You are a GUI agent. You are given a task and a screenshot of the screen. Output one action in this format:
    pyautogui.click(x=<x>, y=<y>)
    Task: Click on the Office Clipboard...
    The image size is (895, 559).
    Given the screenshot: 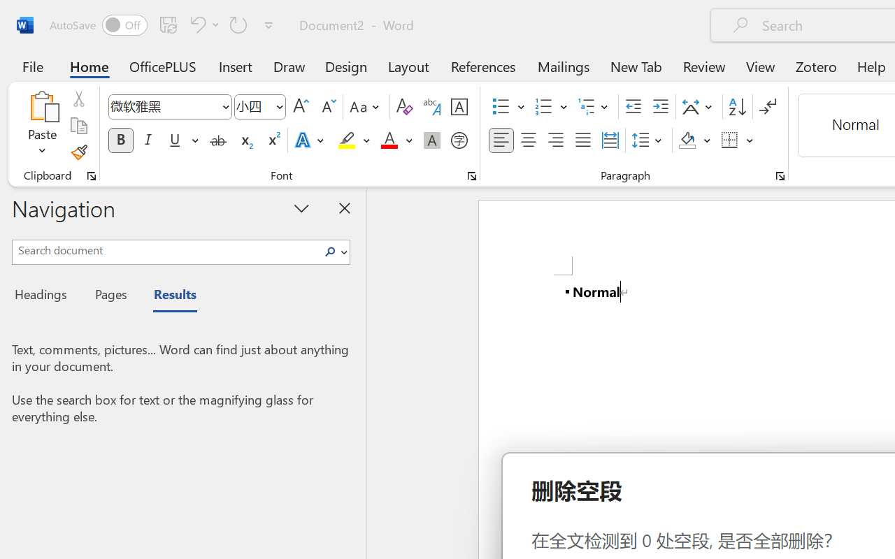 What is the action you would take?
    pyautogui.click(x=92, y=176)
    